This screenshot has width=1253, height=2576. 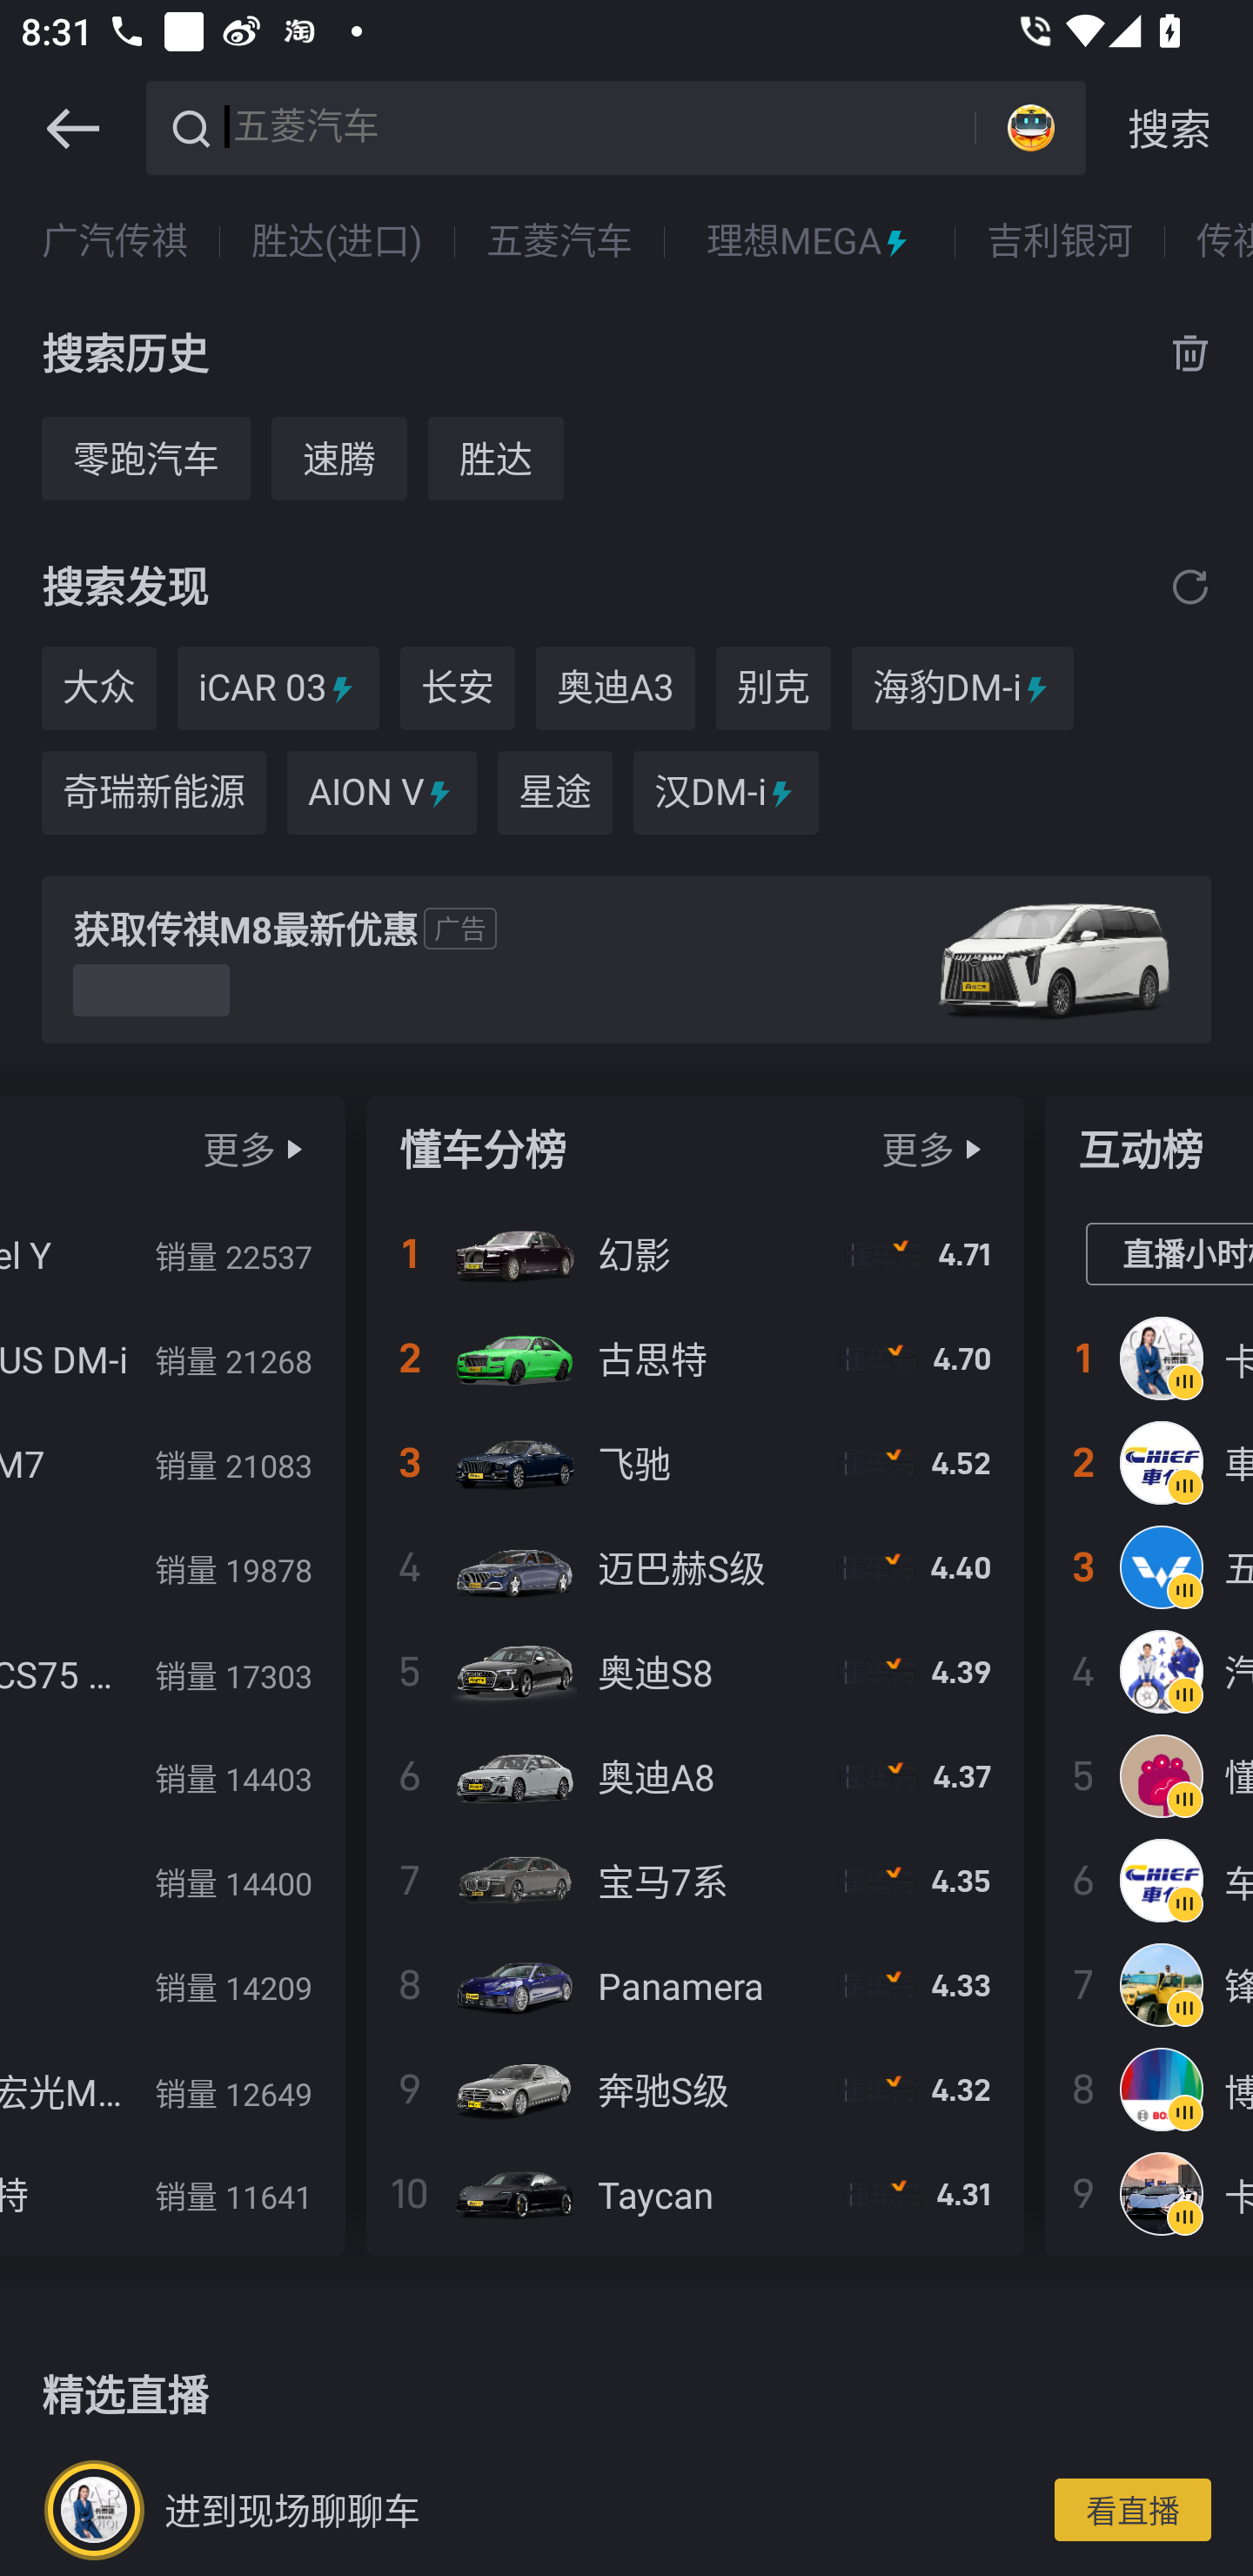 I want to click on 海豹DM-i, so click(x=962, y=688).